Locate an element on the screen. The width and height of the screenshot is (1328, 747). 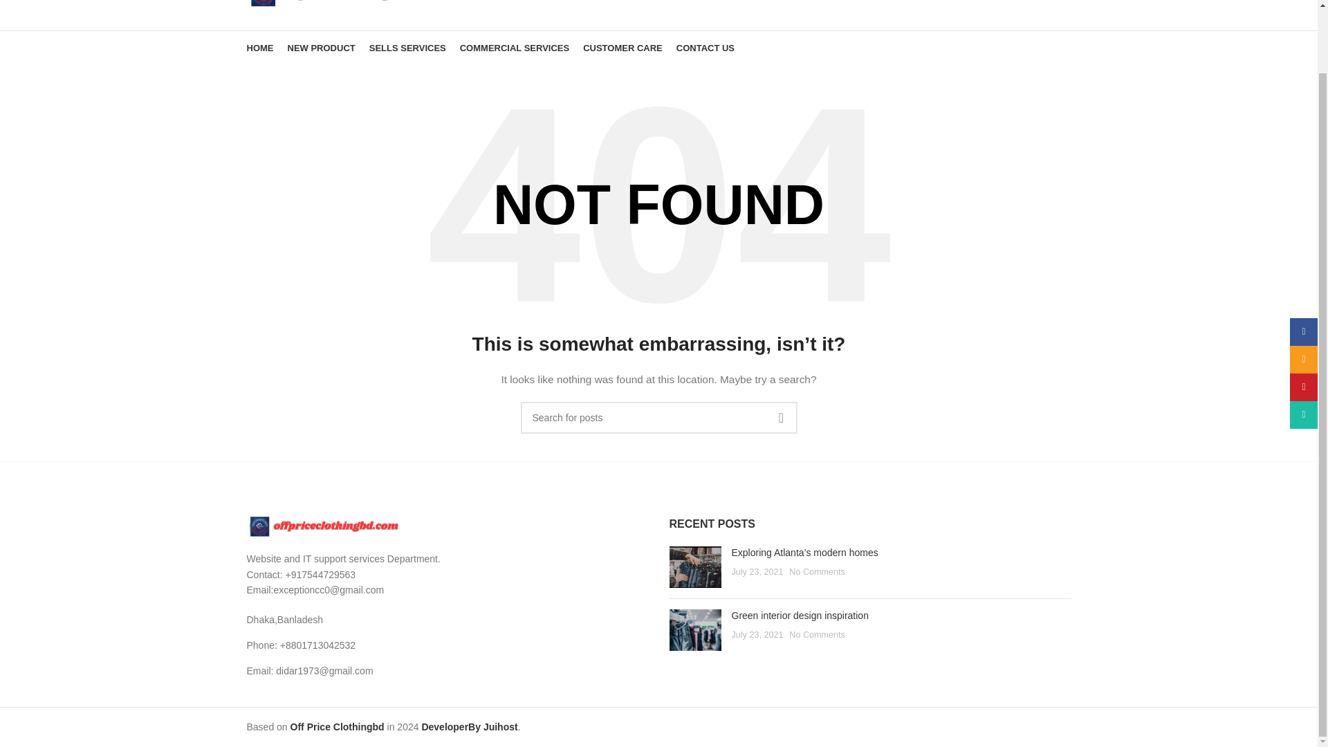
Search for posts is located at coordinates (658, 418).